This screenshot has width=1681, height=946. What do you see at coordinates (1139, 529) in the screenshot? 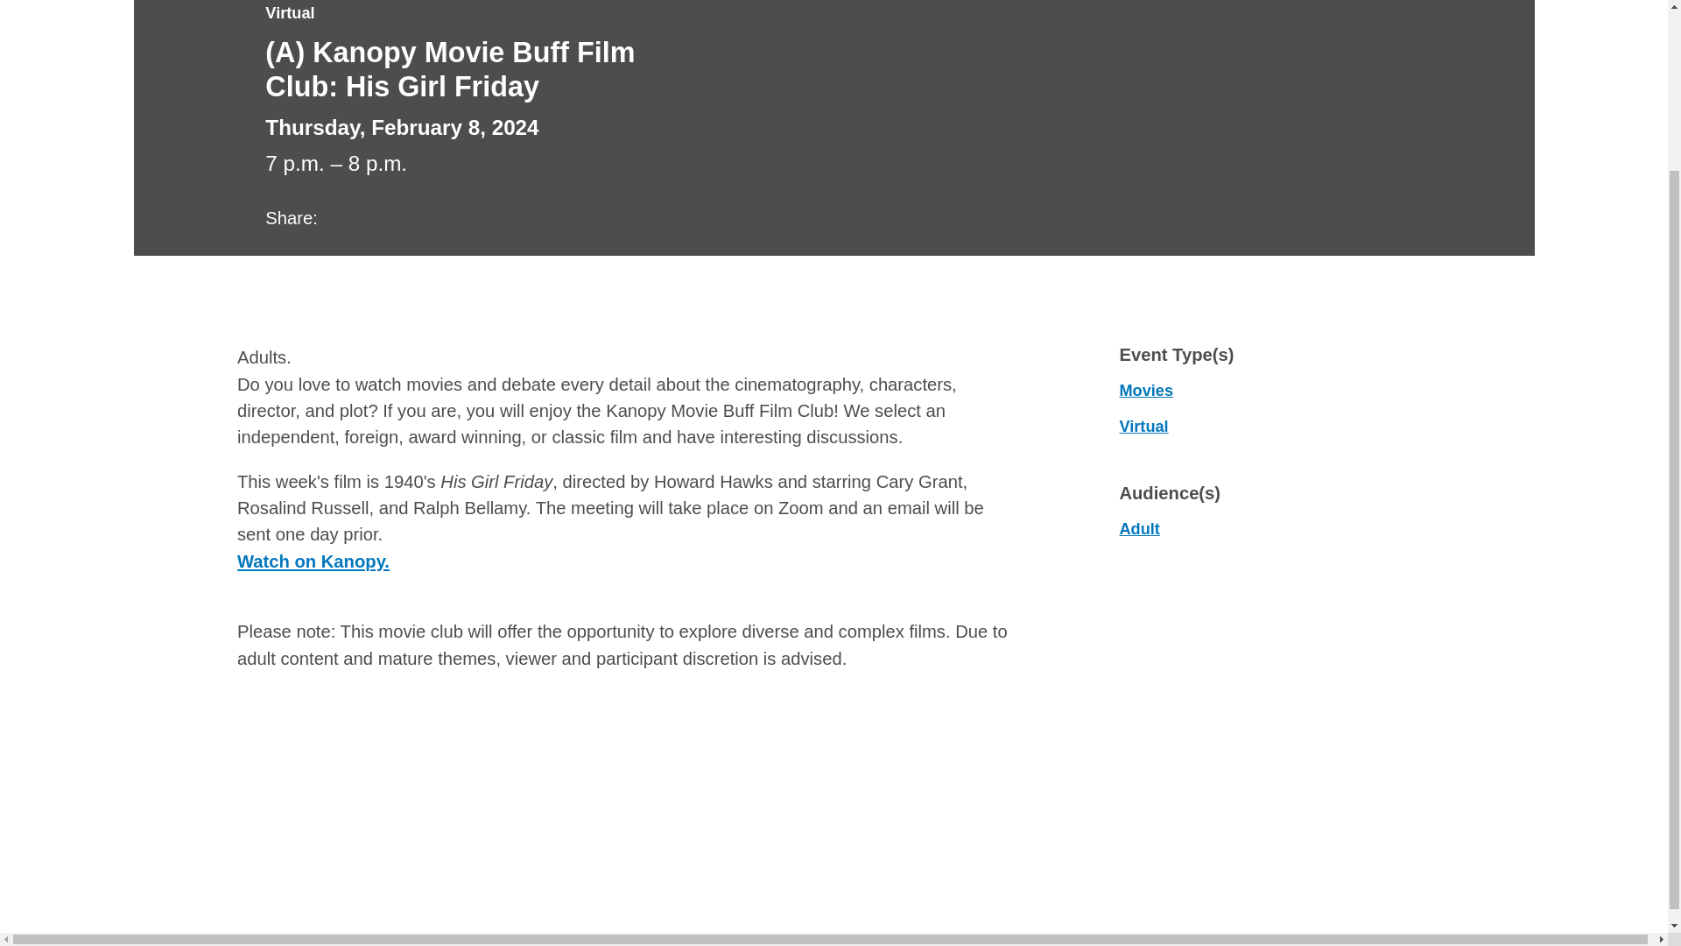
I see `Adult` at bounding box center [1139, 529].